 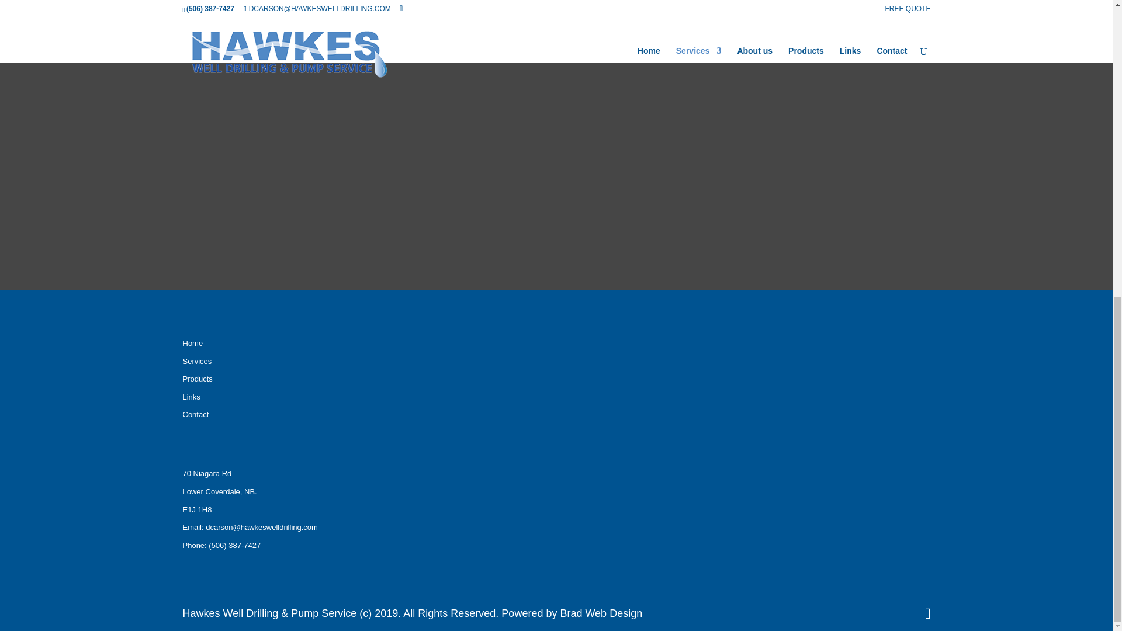 I want to click on Contact, so click(x=195, y=415).